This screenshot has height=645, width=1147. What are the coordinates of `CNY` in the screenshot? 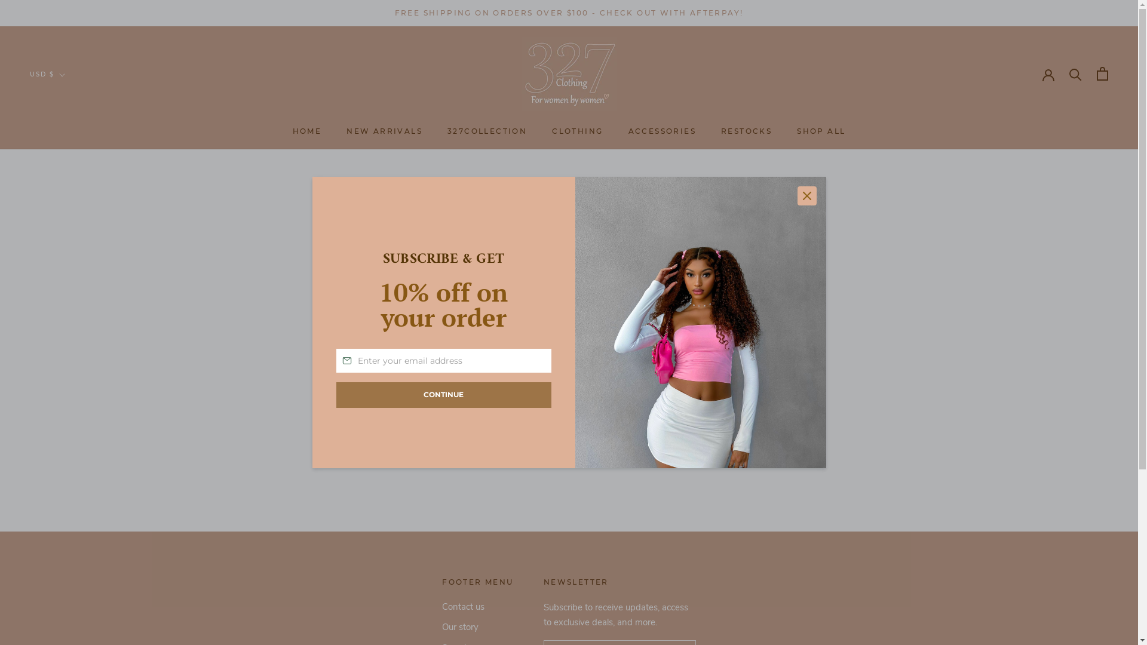 It's located at (68, 401).